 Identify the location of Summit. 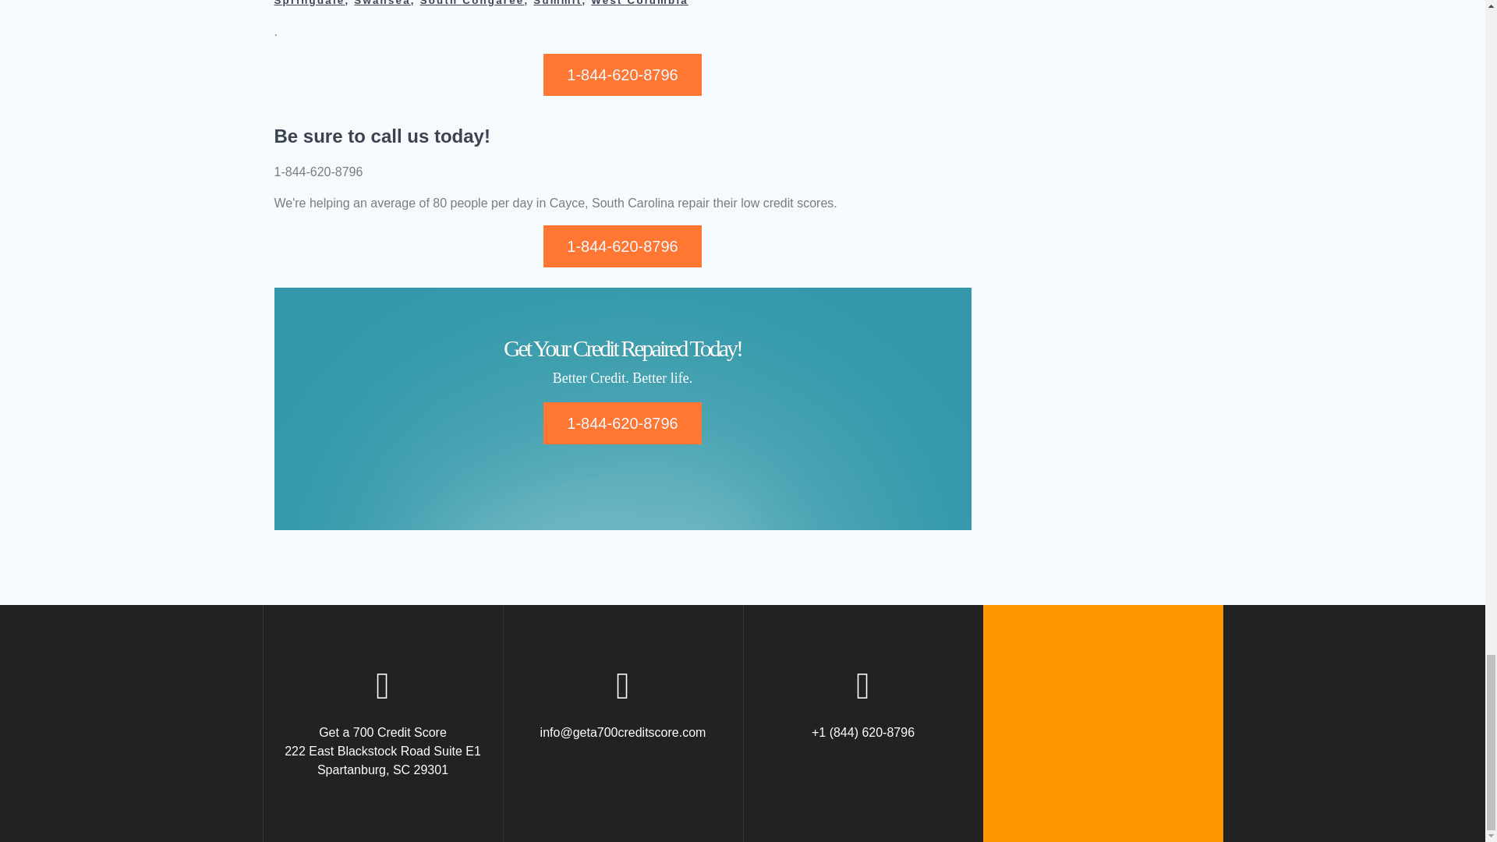
(557, 3).